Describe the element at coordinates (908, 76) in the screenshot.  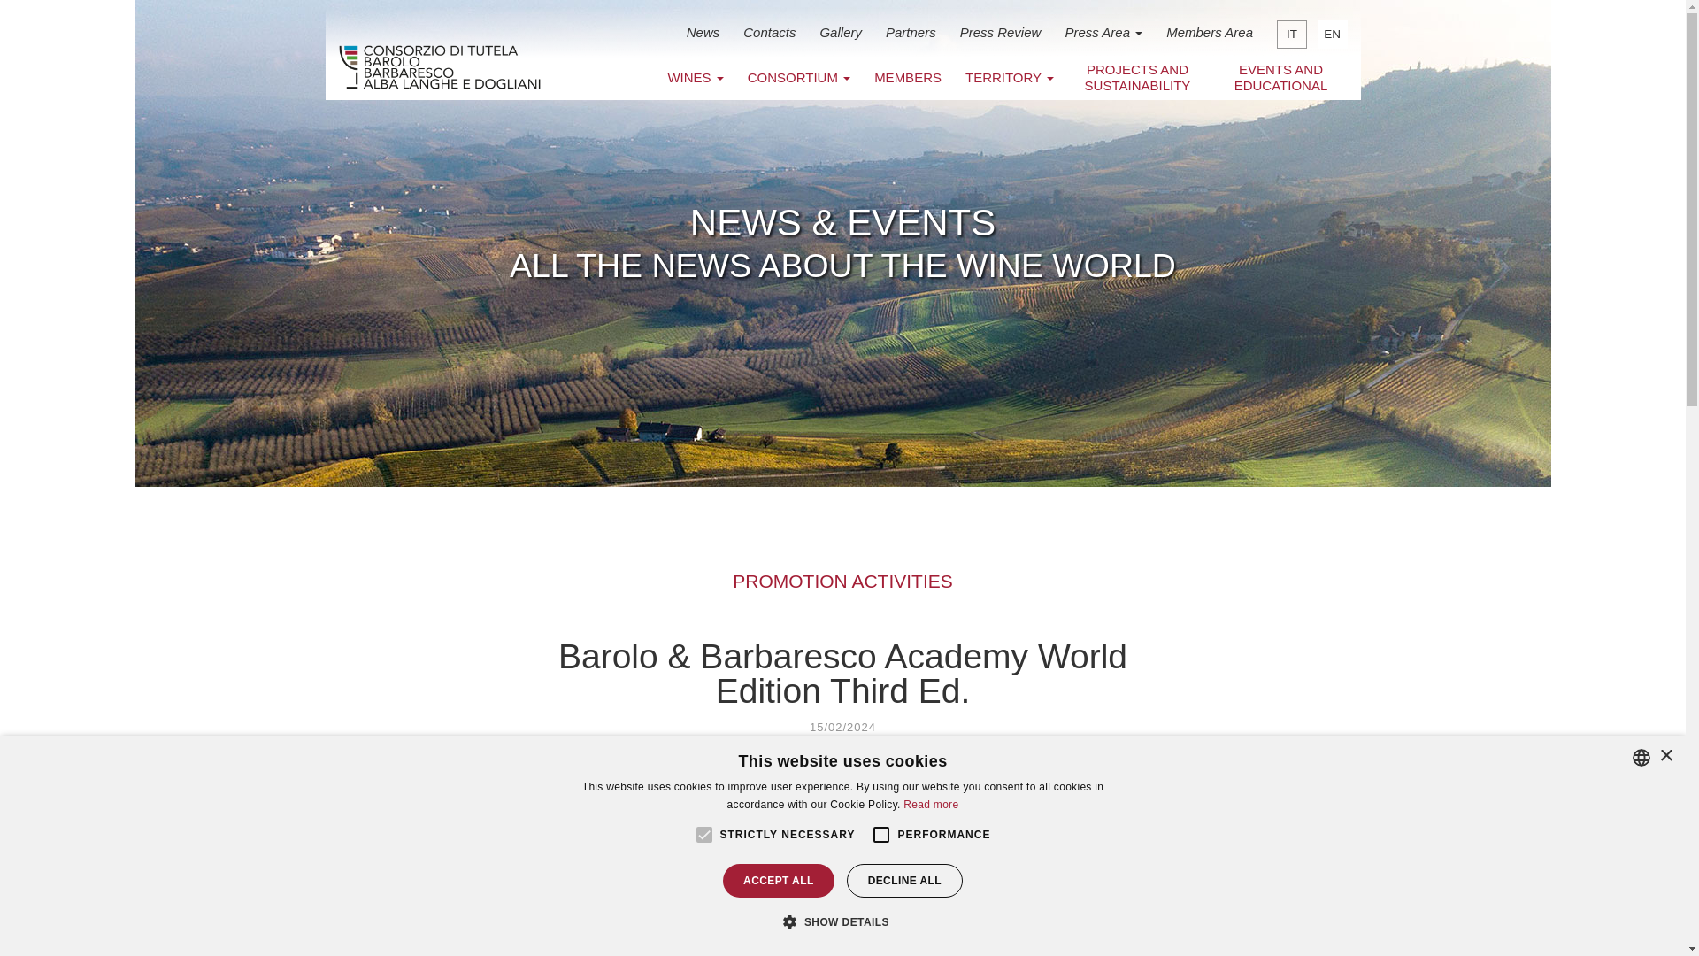
I see `MEMBERS` at that location.